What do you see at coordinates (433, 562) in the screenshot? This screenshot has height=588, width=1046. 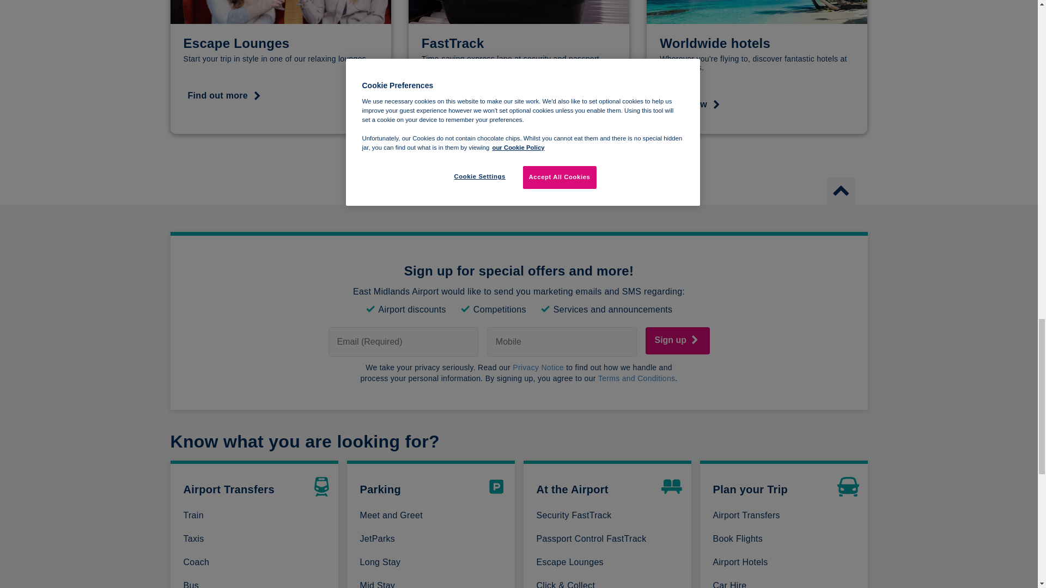 I see `Long Stay` at bounding box center [433, 562].